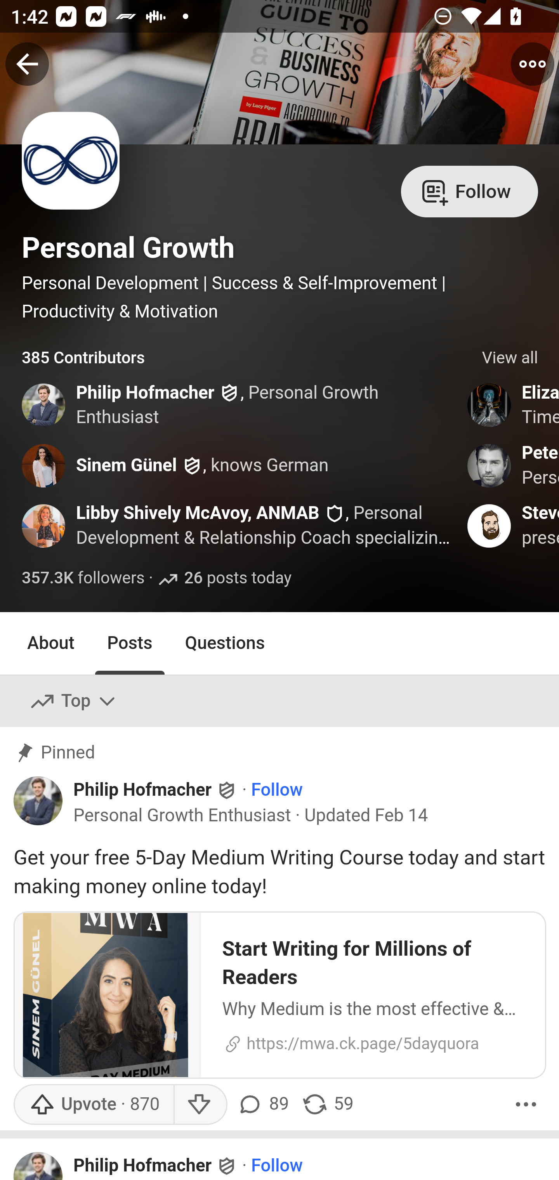 This screenshot has height=1180, width=559. Describe the element at coordinates (38, 1165) in the screenshot. I see `Profile photo for Philip Hofmacher` at that location.